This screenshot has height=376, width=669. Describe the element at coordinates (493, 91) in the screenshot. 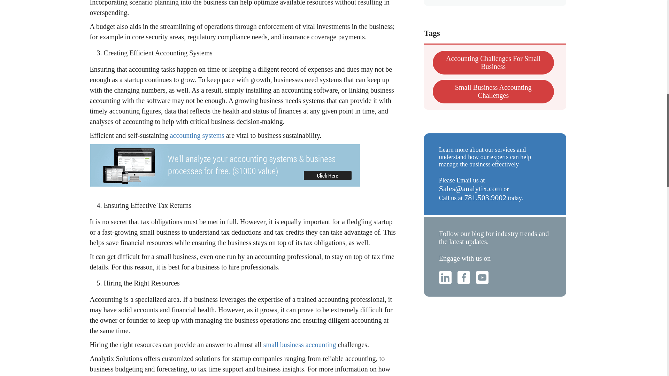

I see `small business accounting challenges` at that location.